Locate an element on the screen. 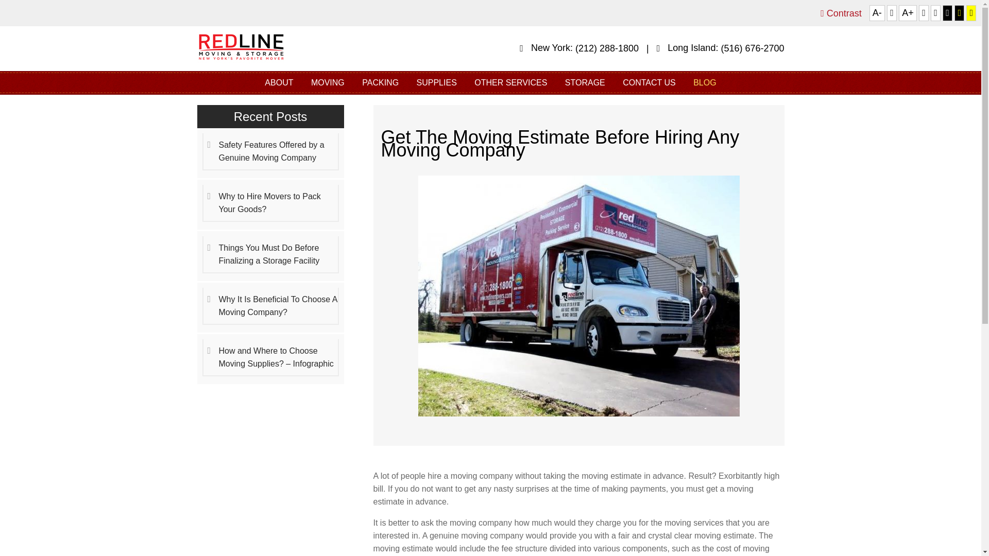 The image size is (989, 556). STORAGE is located at coordinates (585, 82).